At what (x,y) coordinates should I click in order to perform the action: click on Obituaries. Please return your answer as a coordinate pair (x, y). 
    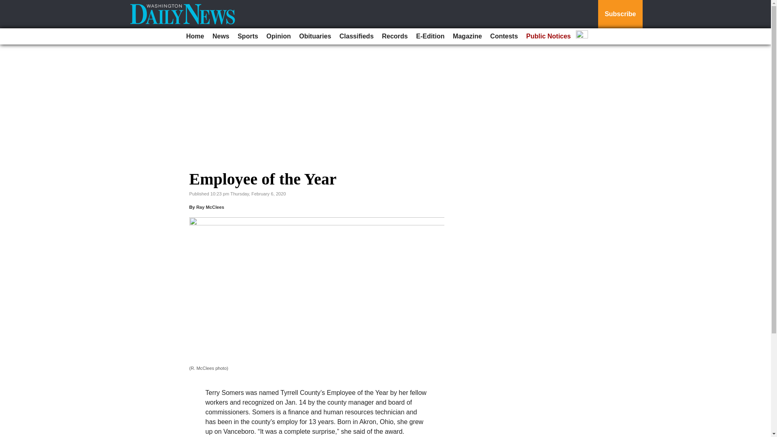
    Looking at the image, I should click on (315, 36).